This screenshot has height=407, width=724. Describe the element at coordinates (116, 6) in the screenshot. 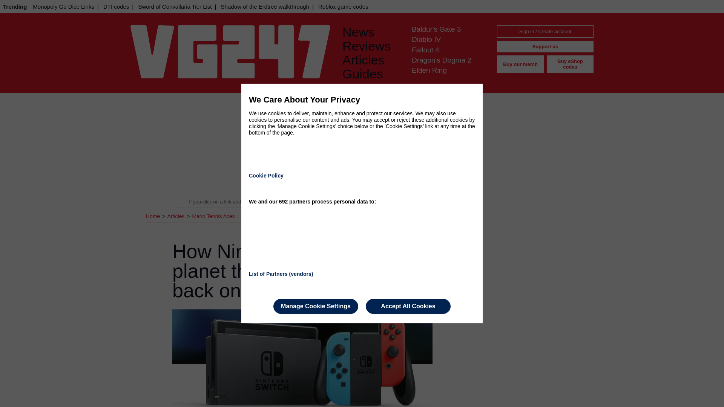

I see `DTI codes` at that location.